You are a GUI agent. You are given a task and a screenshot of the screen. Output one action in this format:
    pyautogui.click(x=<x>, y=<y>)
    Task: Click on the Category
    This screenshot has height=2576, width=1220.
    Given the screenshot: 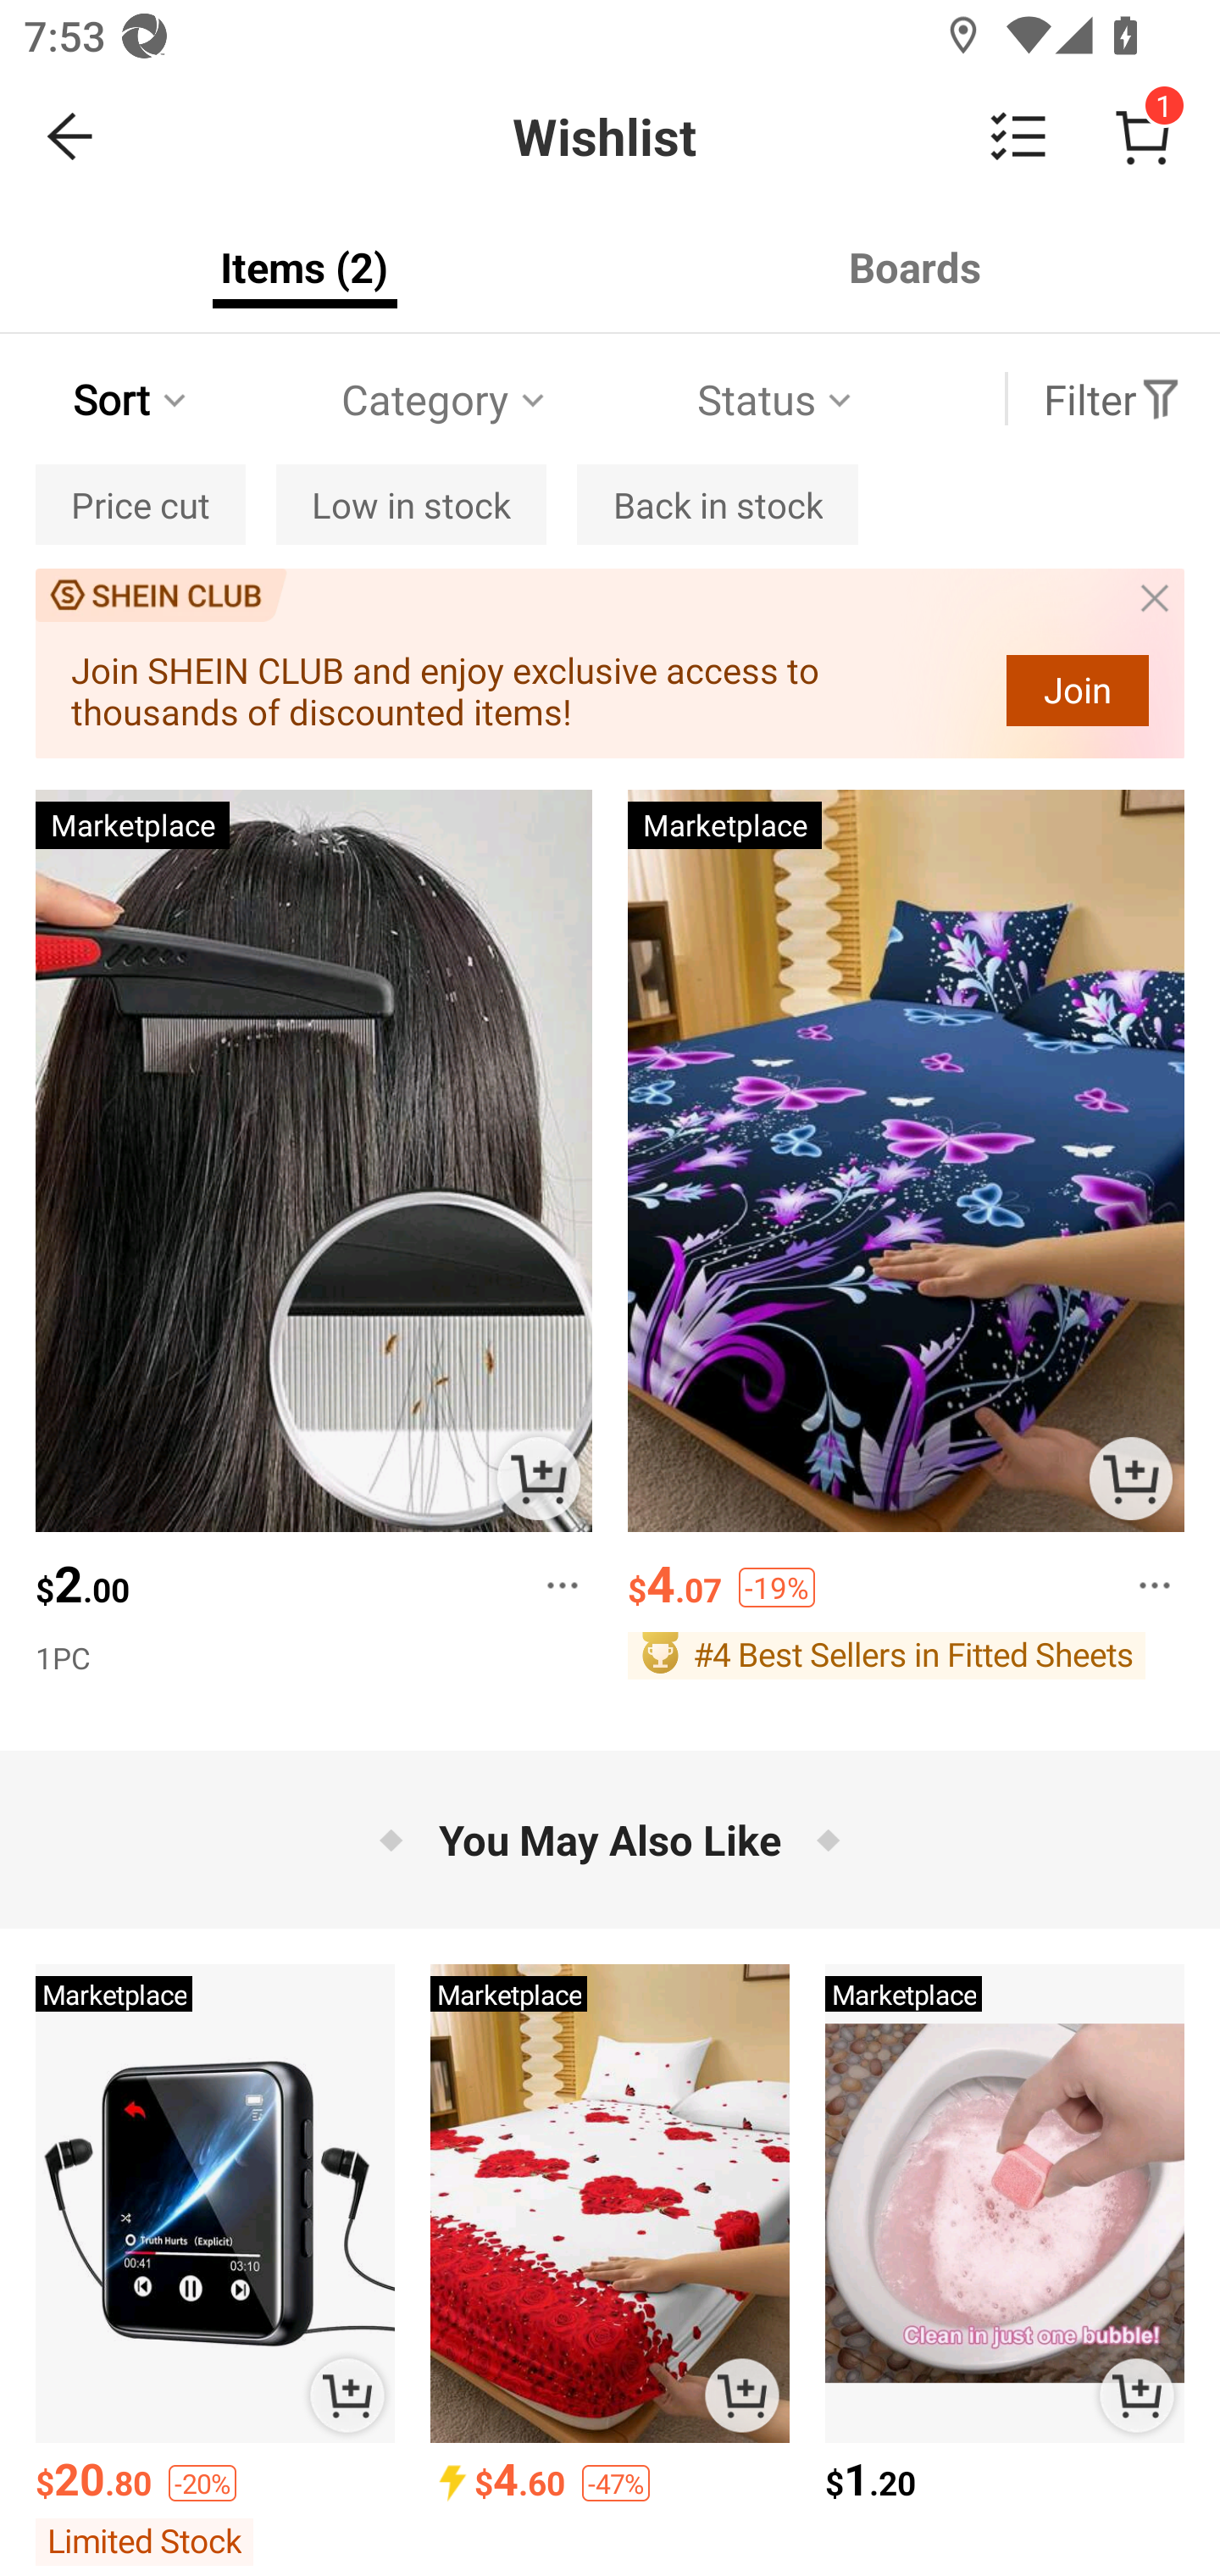 What is the action you would take?
    pyautogui.click(x=446, y=399)
    